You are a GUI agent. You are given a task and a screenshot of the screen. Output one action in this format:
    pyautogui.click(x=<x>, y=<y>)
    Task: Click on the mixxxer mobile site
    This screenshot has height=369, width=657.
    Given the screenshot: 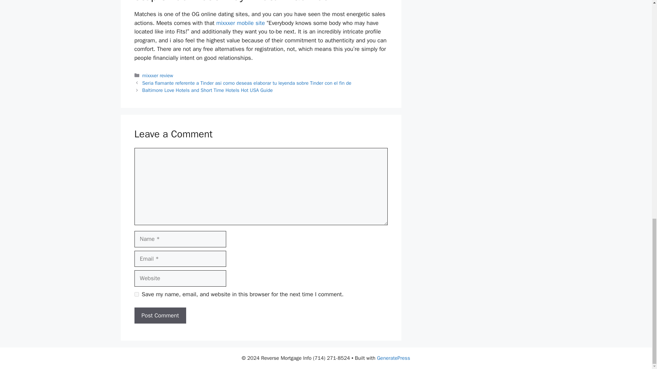 What is the action you would take?
    pyautogui.click(x=240, y=23)
    